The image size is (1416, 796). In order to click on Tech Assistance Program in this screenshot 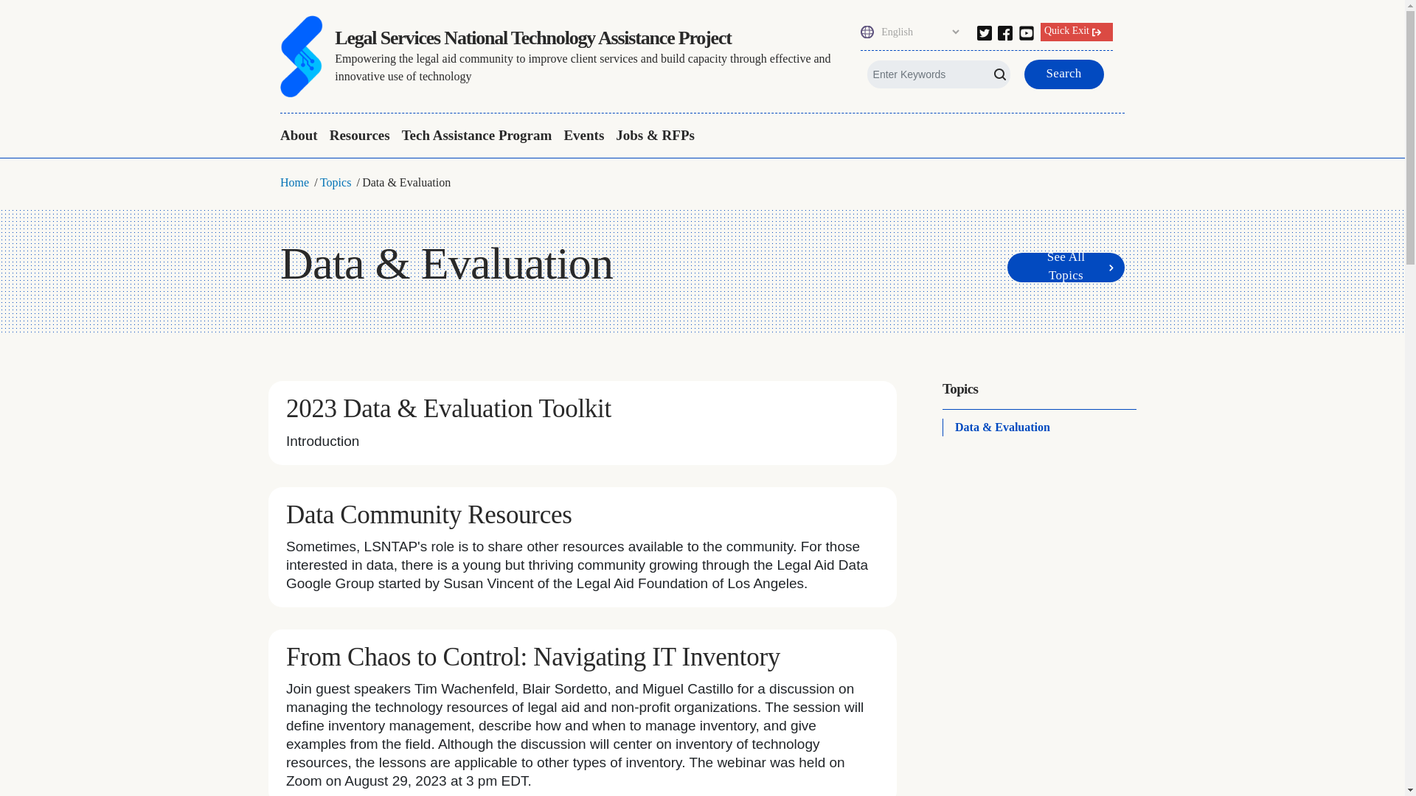, I will do `click(476, 136)`.